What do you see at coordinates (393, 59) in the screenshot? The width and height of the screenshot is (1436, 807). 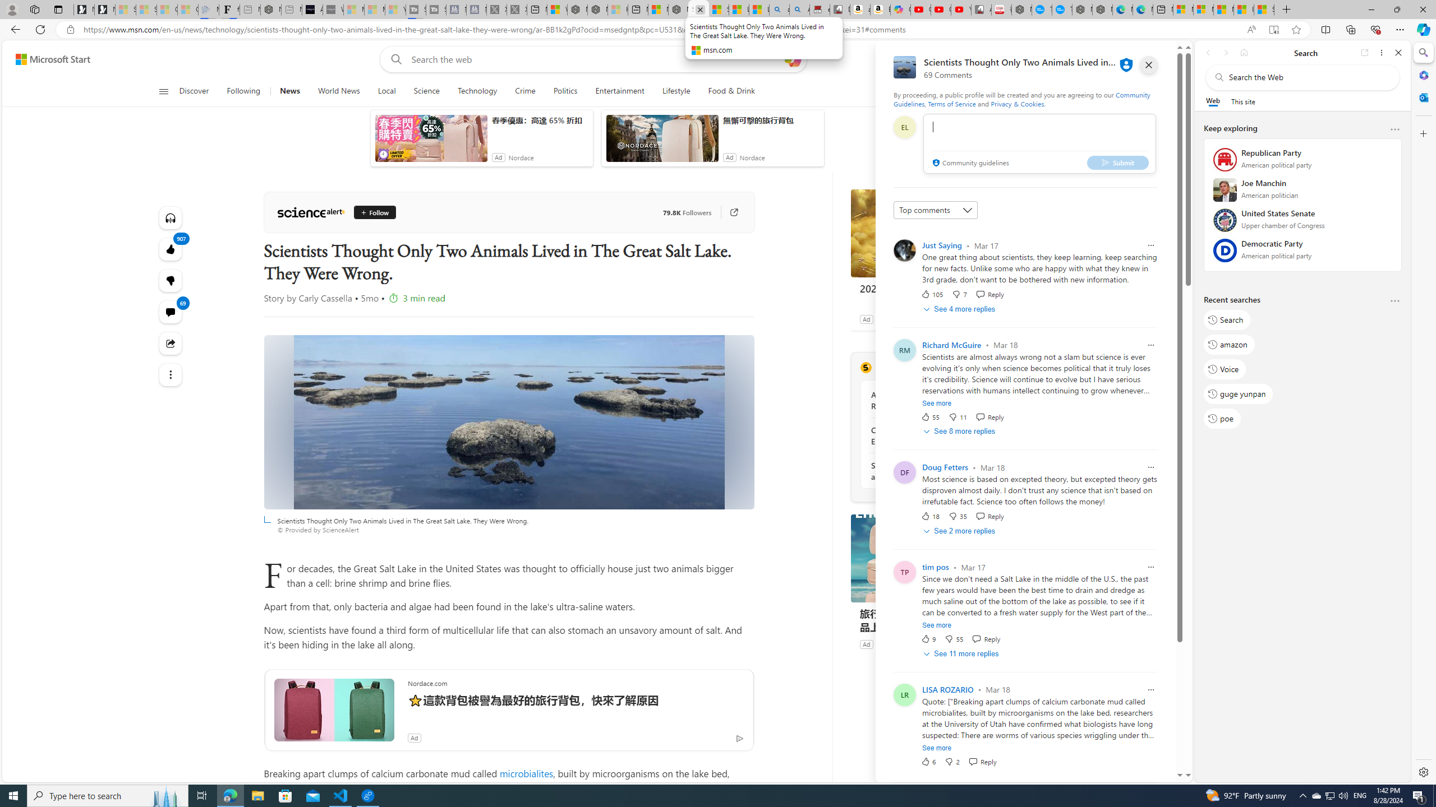 I see `Web search` at bounding box center [393, 59].